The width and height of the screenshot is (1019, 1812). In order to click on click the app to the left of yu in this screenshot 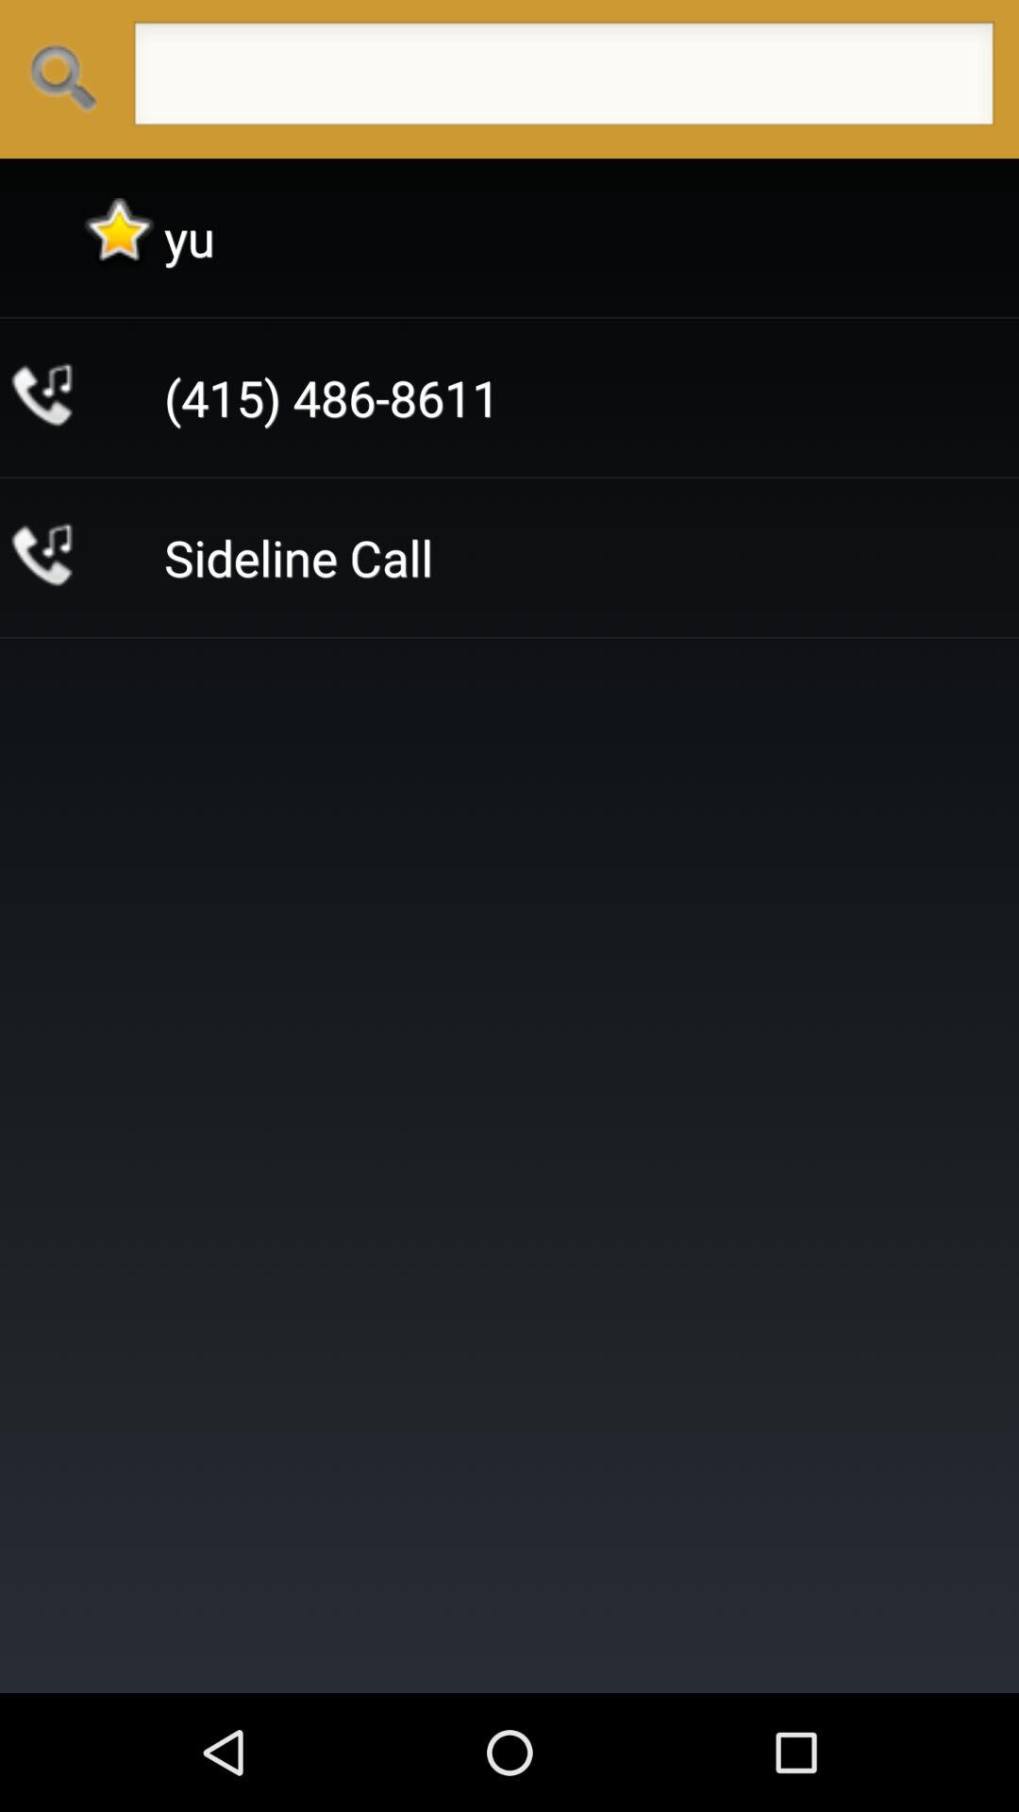, I will do `click(119, 238)`.